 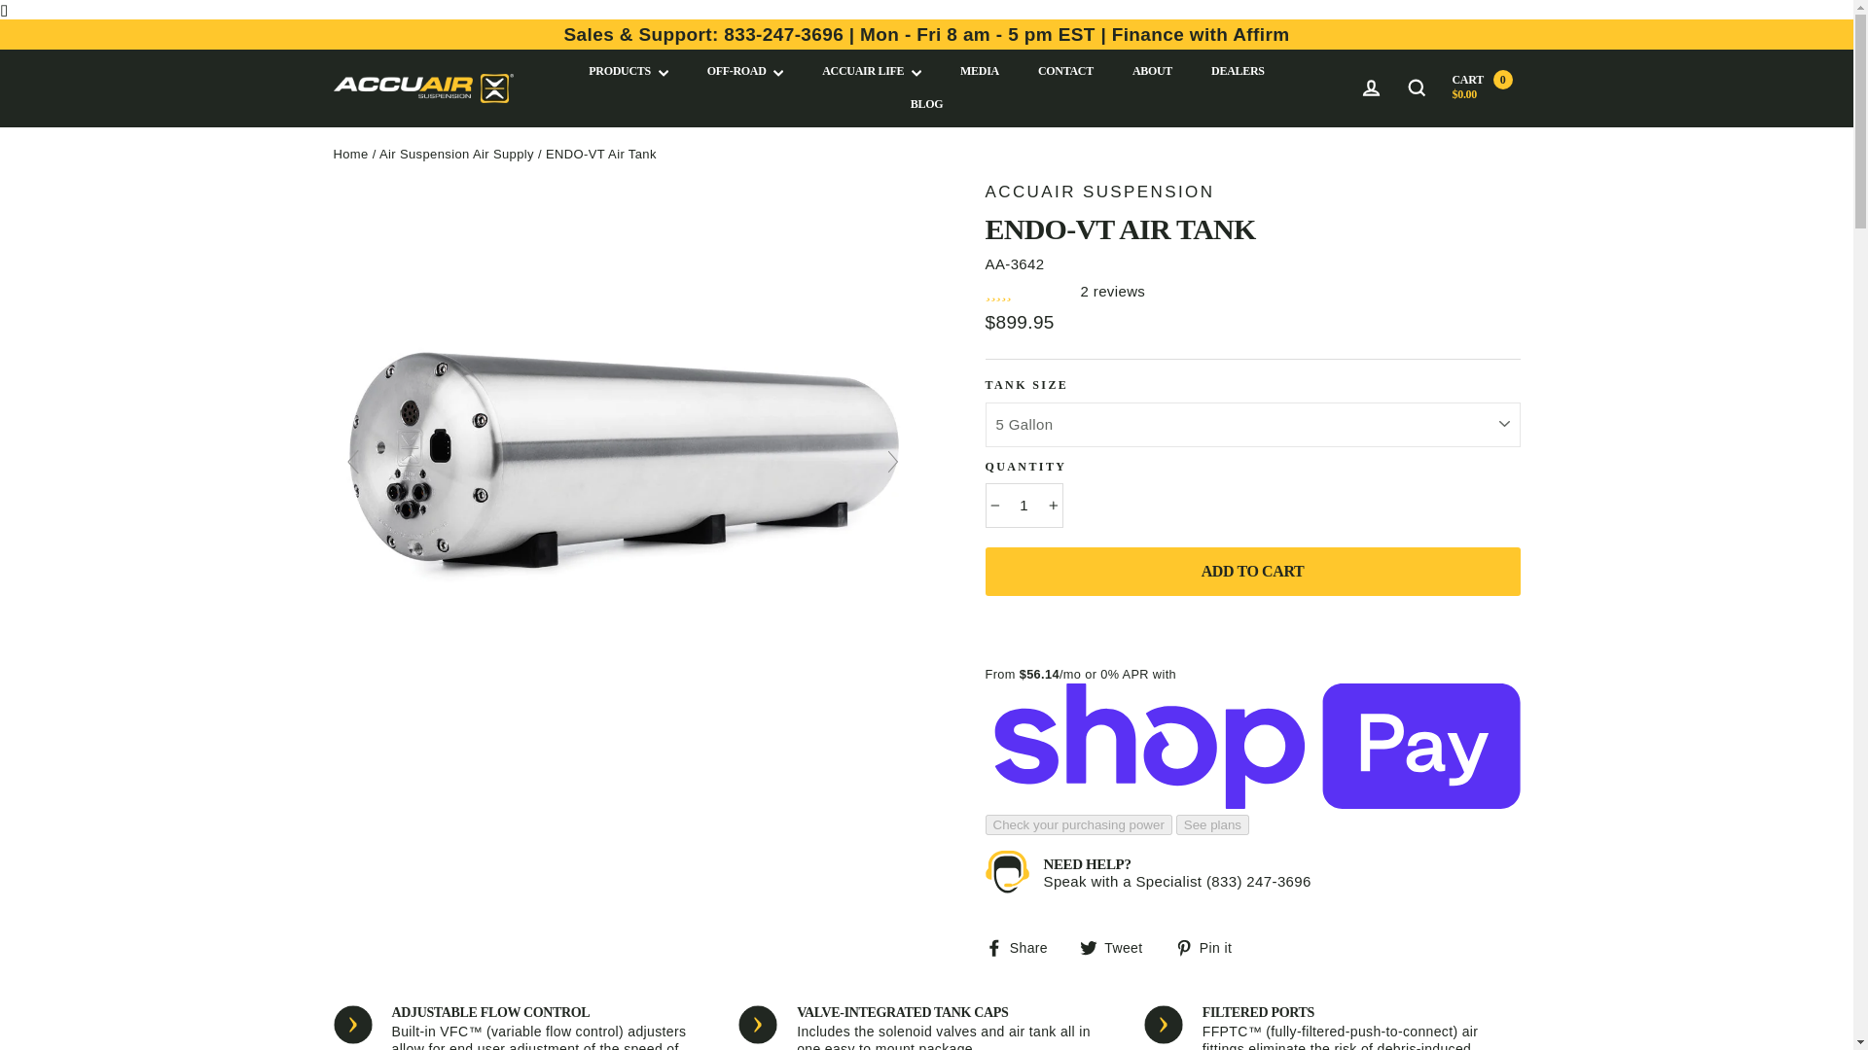 I want to click on Back to the frontpage, so click(x=350, y=154).